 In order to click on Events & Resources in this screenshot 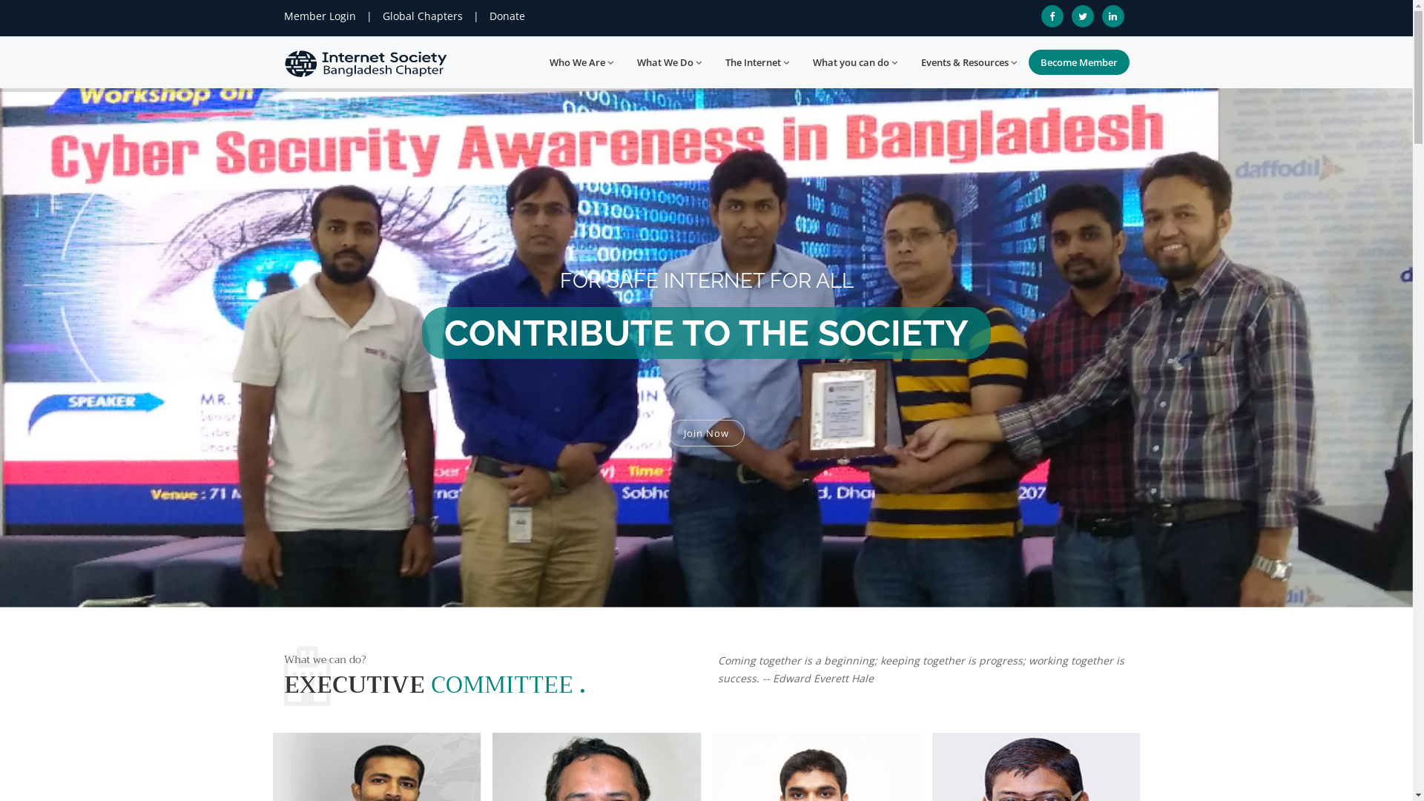, I will do `click(969, 62)`.